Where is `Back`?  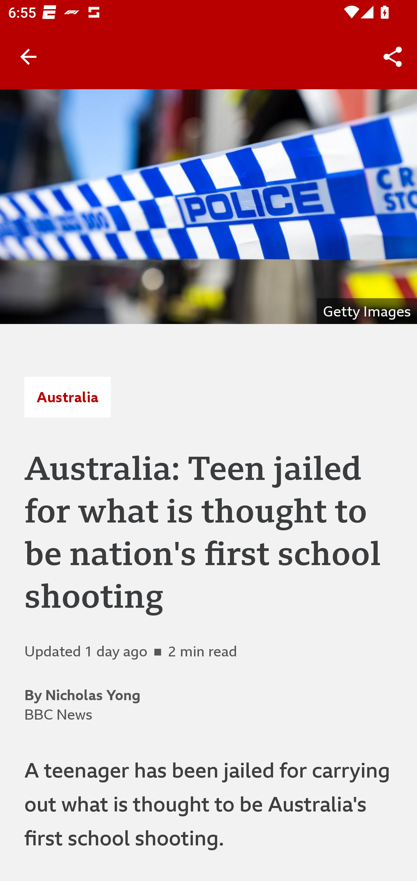
Back is located at coordinates (28, 57).